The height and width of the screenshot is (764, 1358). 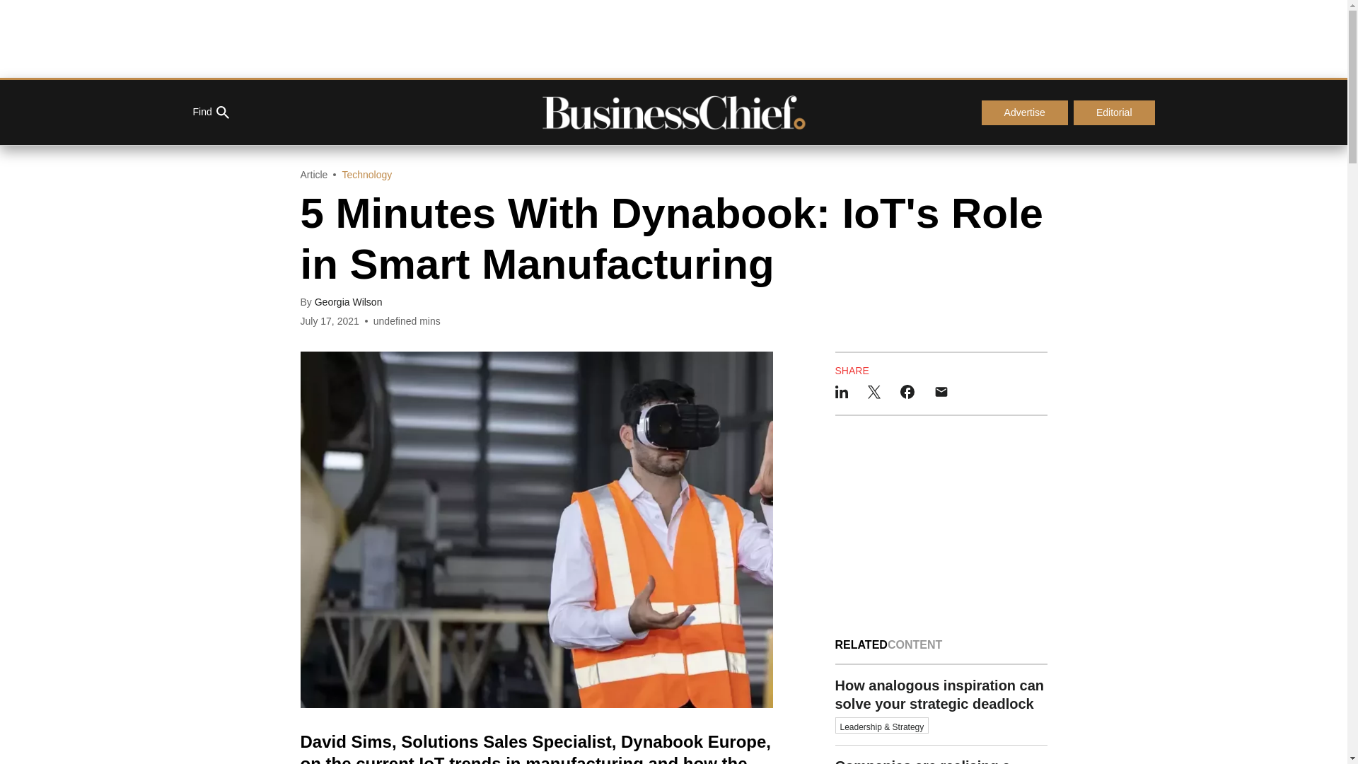 I want to click on Find, so click(x=210, y=112).